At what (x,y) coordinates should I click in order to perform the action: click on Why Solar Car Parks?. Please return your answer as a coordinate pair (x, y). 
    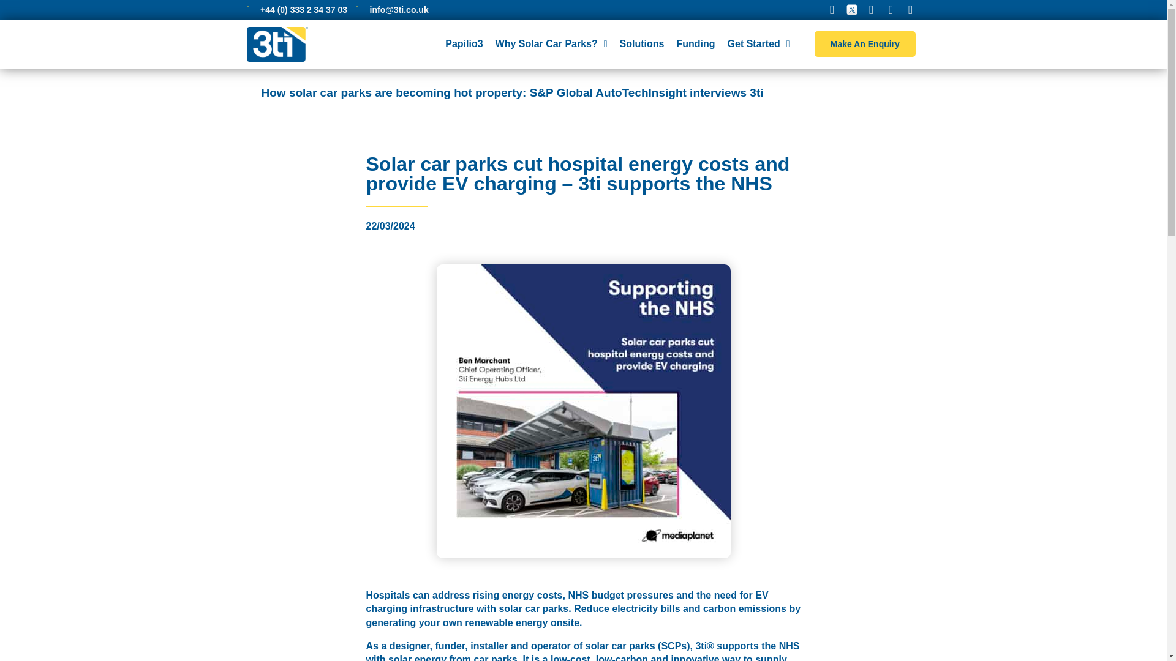
    Looking at the image, I should click on (551, 44).